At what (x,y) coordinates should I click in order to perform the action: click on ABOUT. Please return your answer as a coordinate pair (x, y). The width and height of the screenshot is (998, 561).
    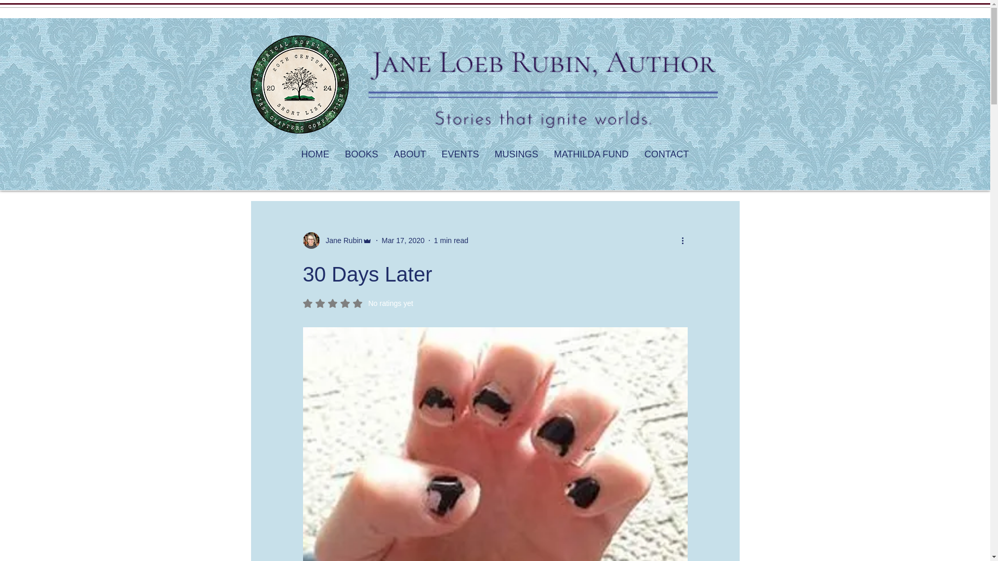
    Looking at the image, I should click on (409, 154).